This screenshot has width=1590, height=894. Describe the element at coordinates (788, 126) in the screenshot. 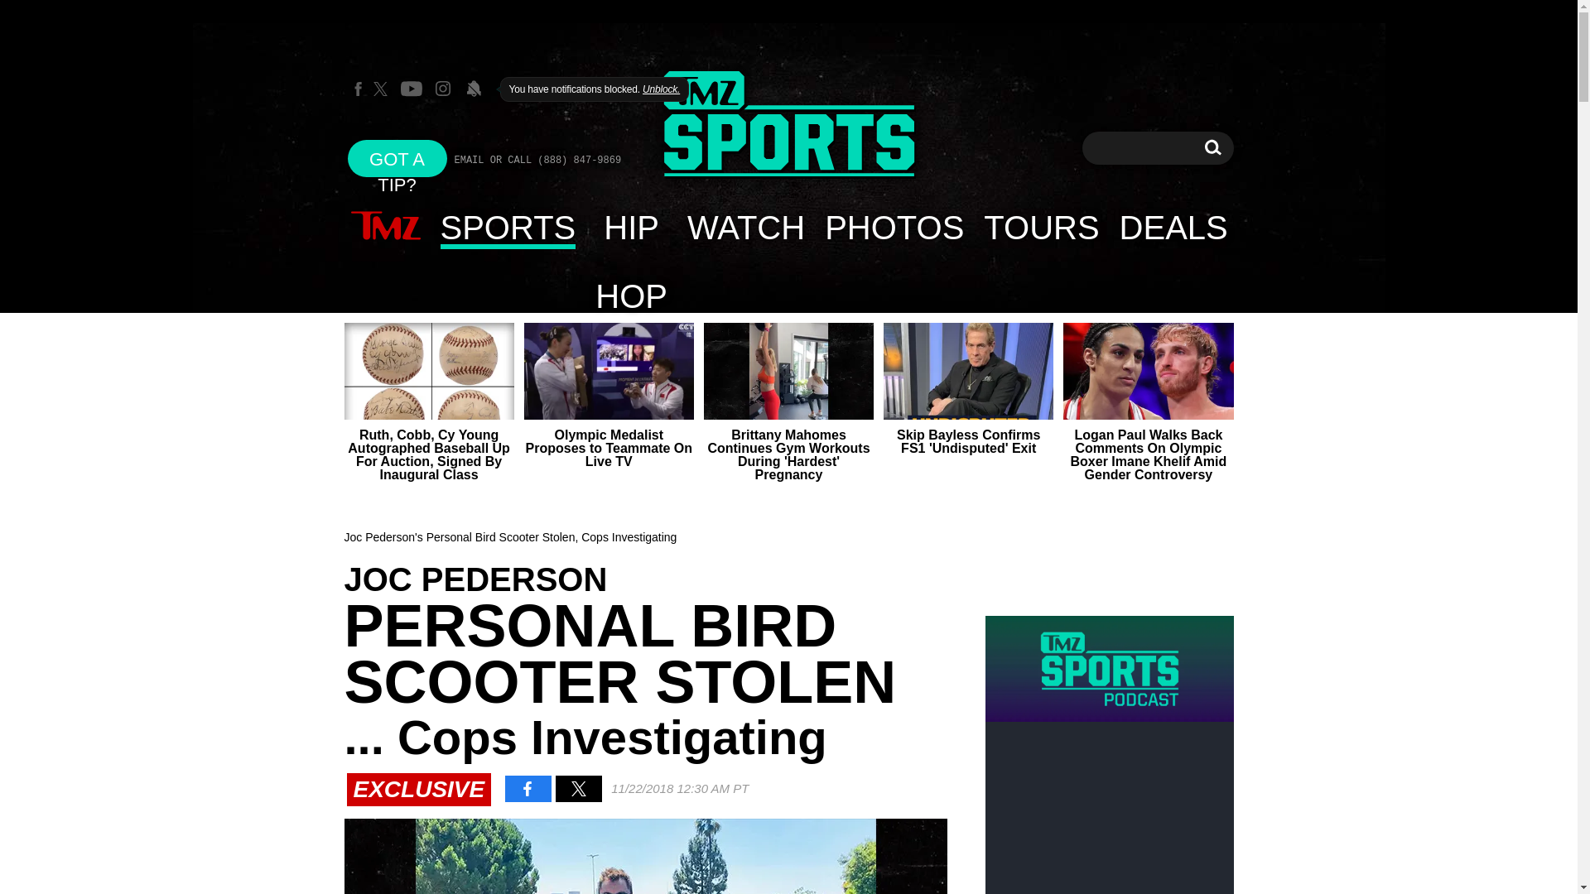

I see `TMZ Sports` at that location.